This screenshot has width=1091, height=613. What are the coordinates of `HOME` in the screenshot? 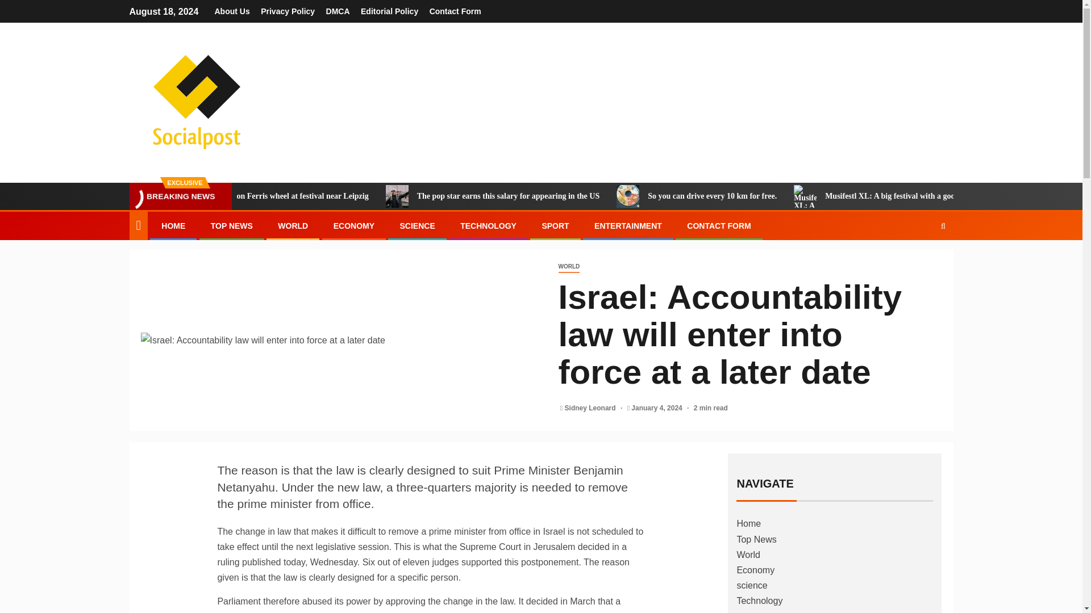 It's located at (173, 226).